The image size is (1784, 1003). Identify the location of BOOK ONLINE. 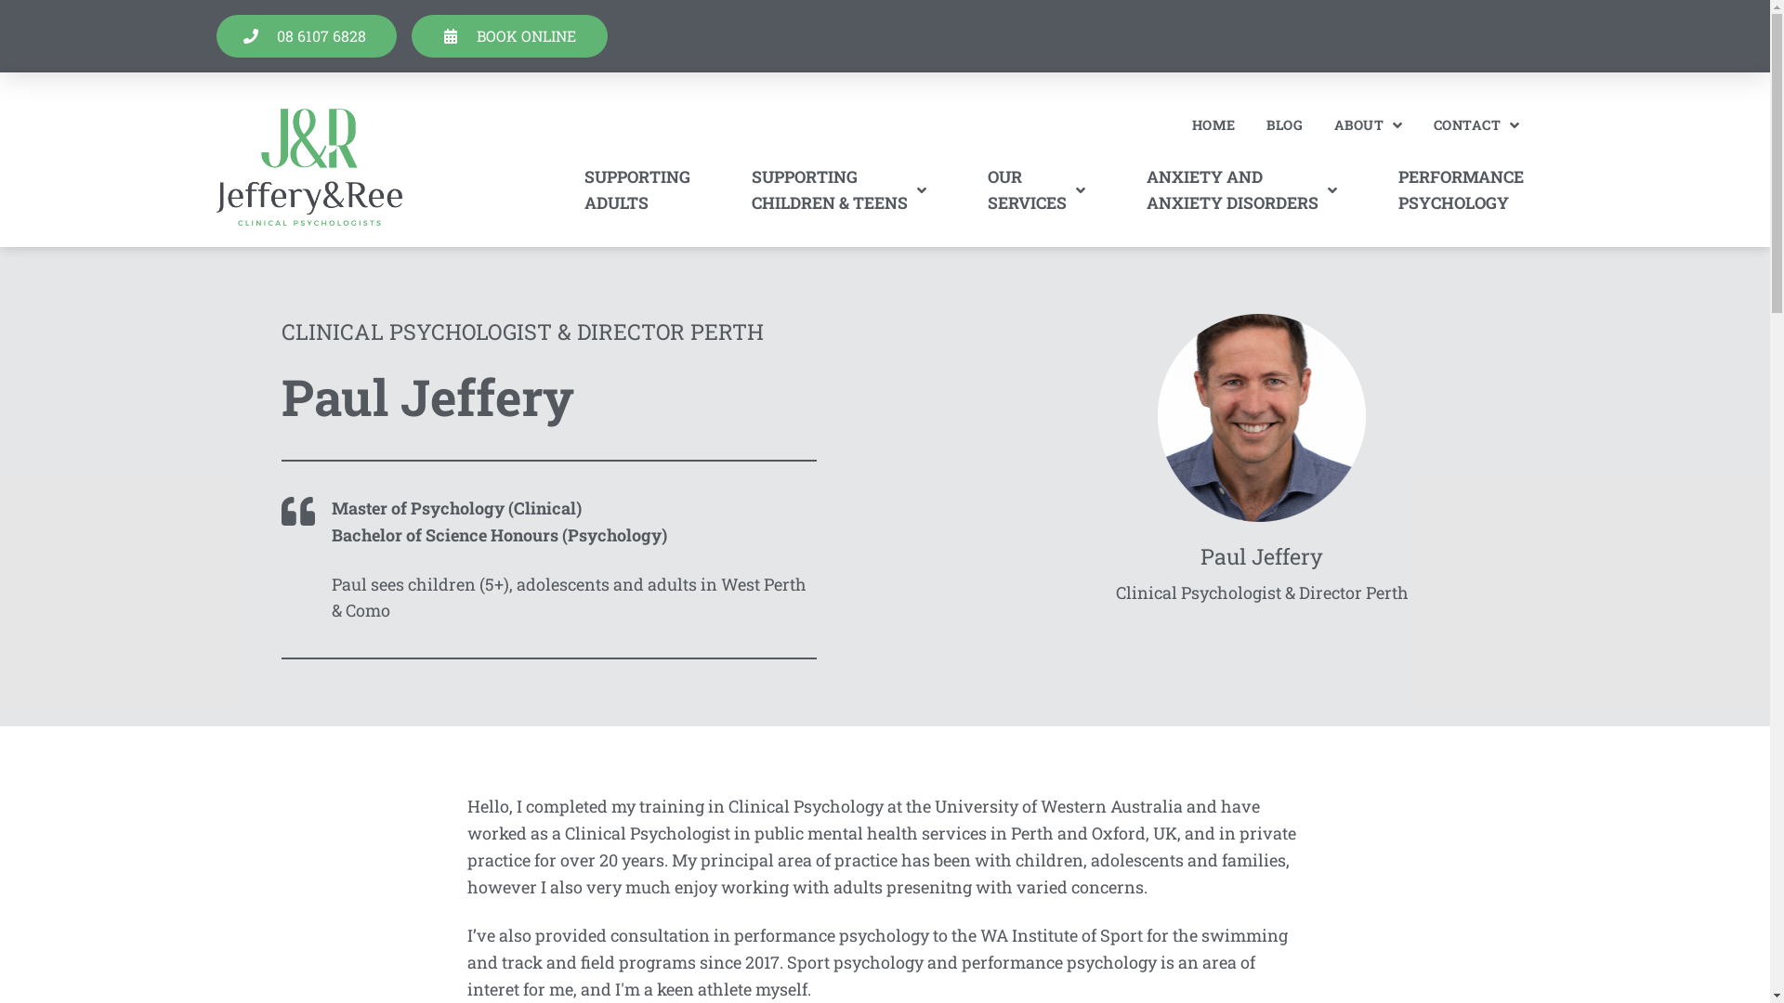
(509, 36).